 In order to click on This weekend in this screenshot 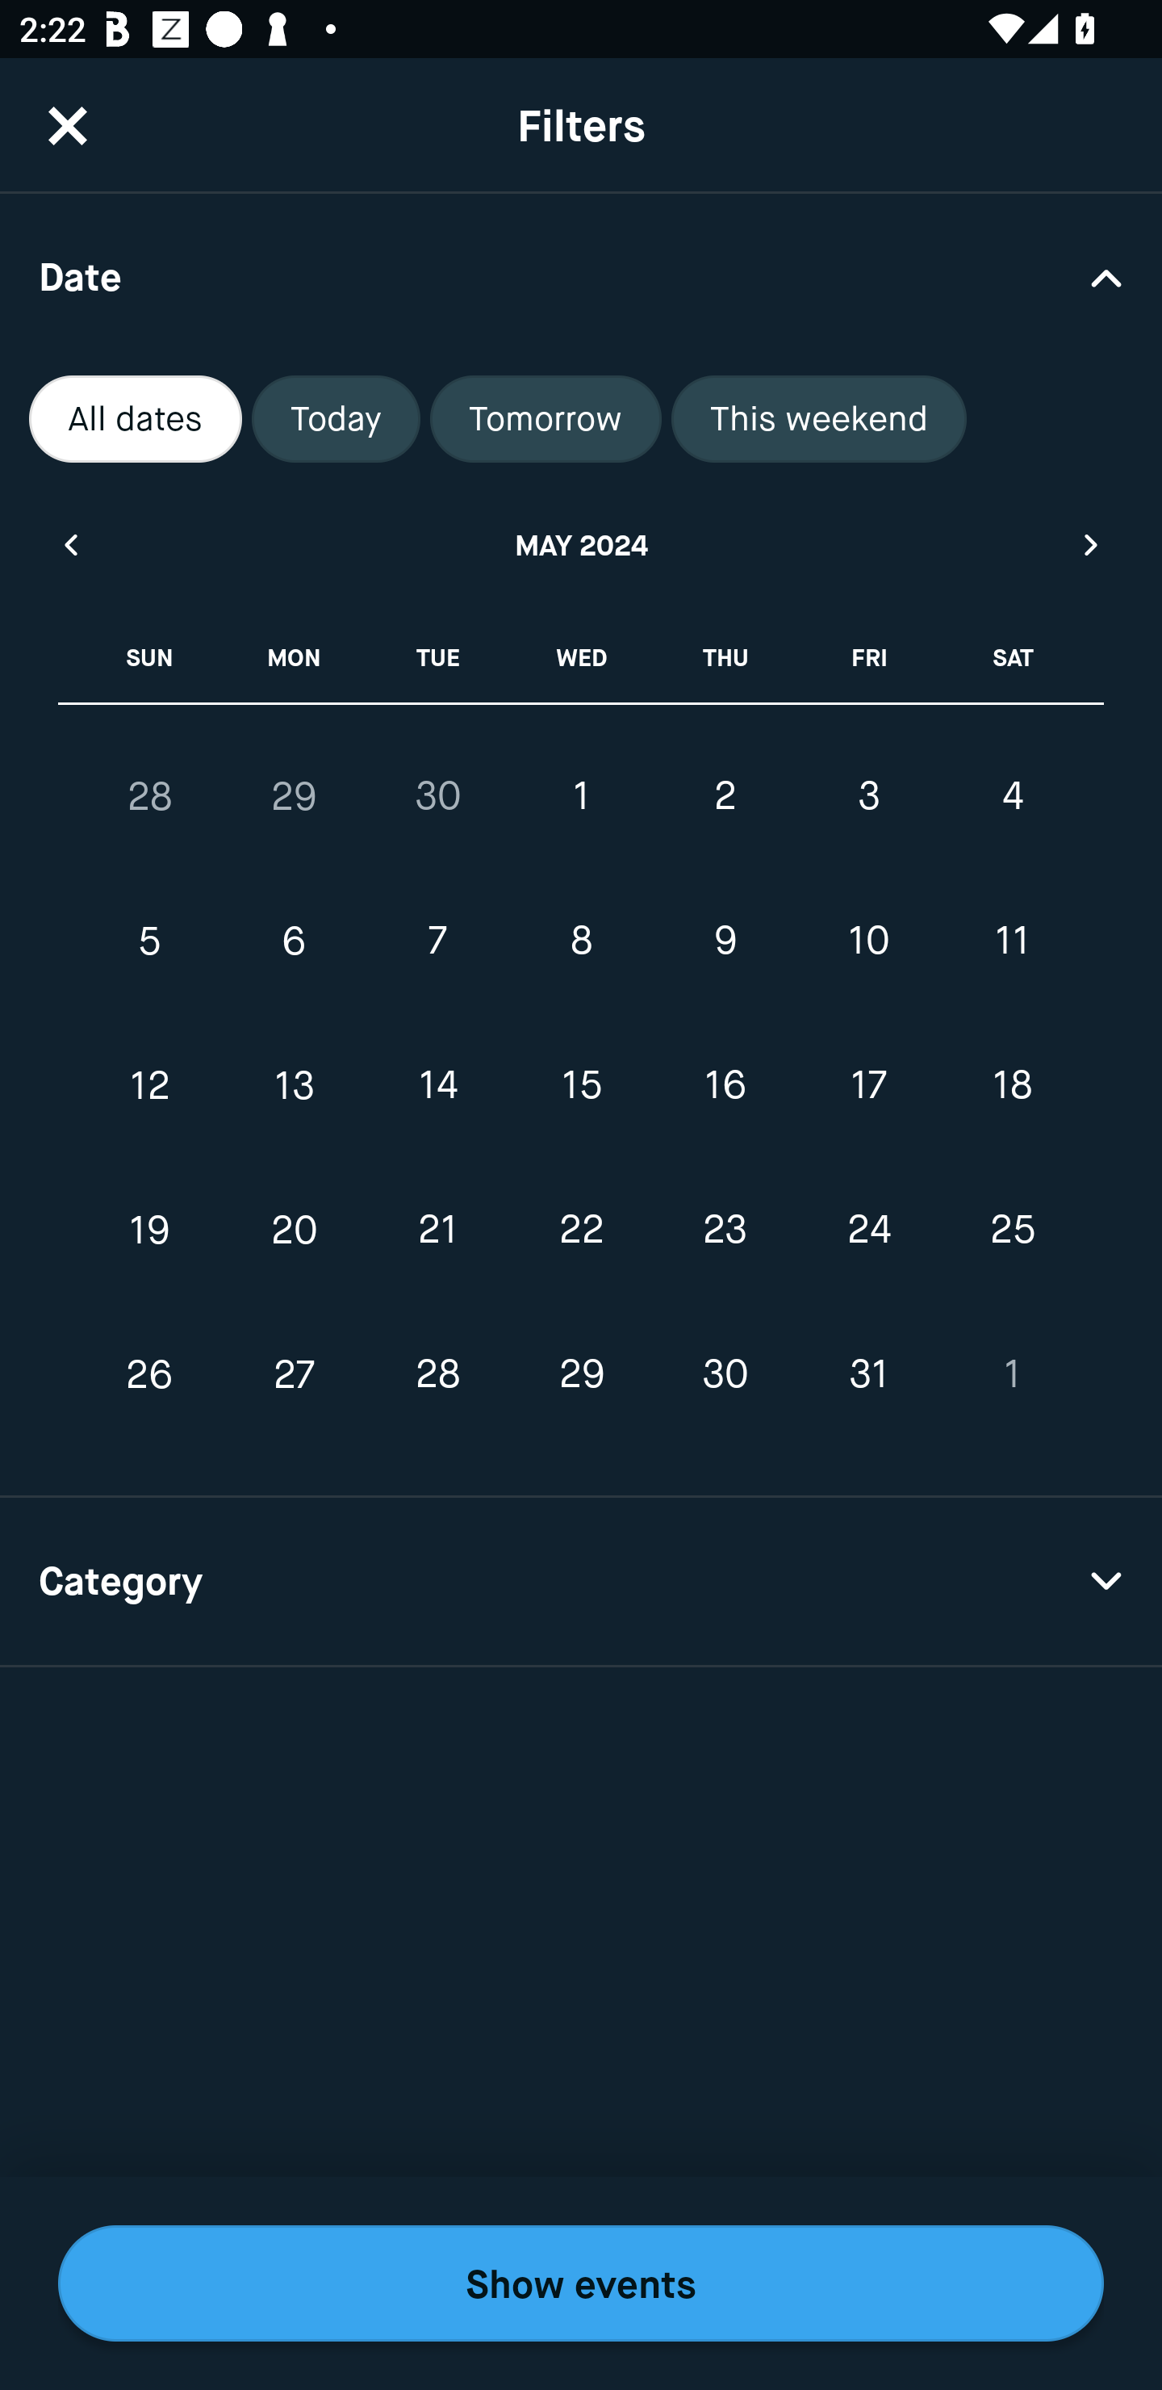, I will do `click(819, 419)`.